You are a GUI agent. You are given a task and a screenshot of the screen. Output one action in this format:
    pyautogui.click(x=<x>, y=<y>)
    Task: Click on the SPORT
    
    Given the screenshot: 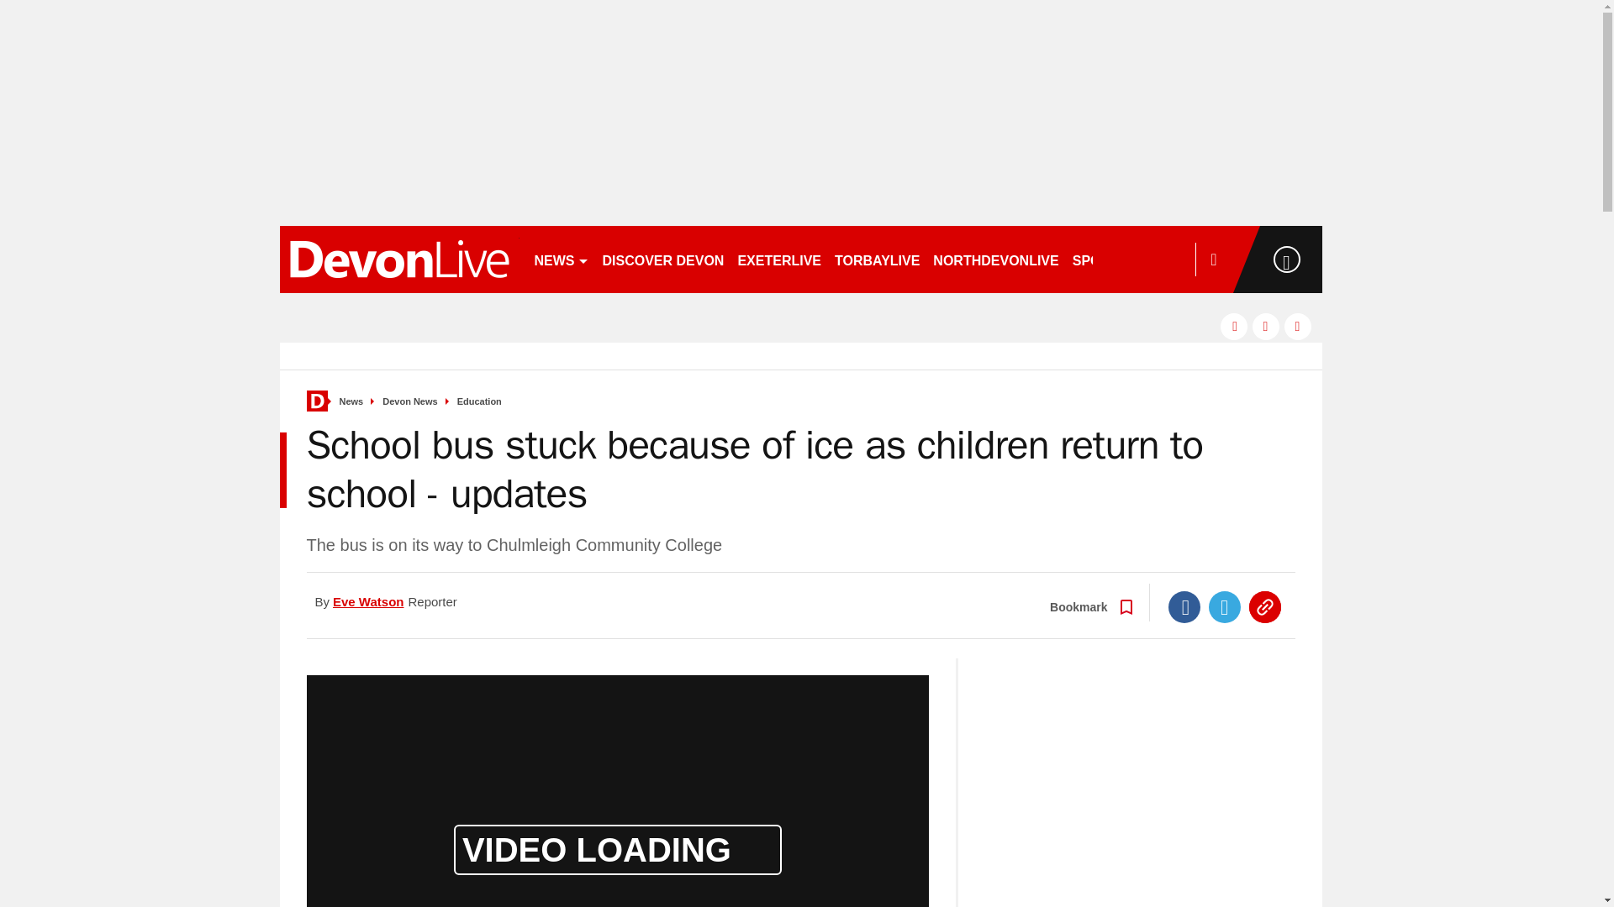 What is the action you would take?
    pyautogui.click(x=1102, y=259)
    